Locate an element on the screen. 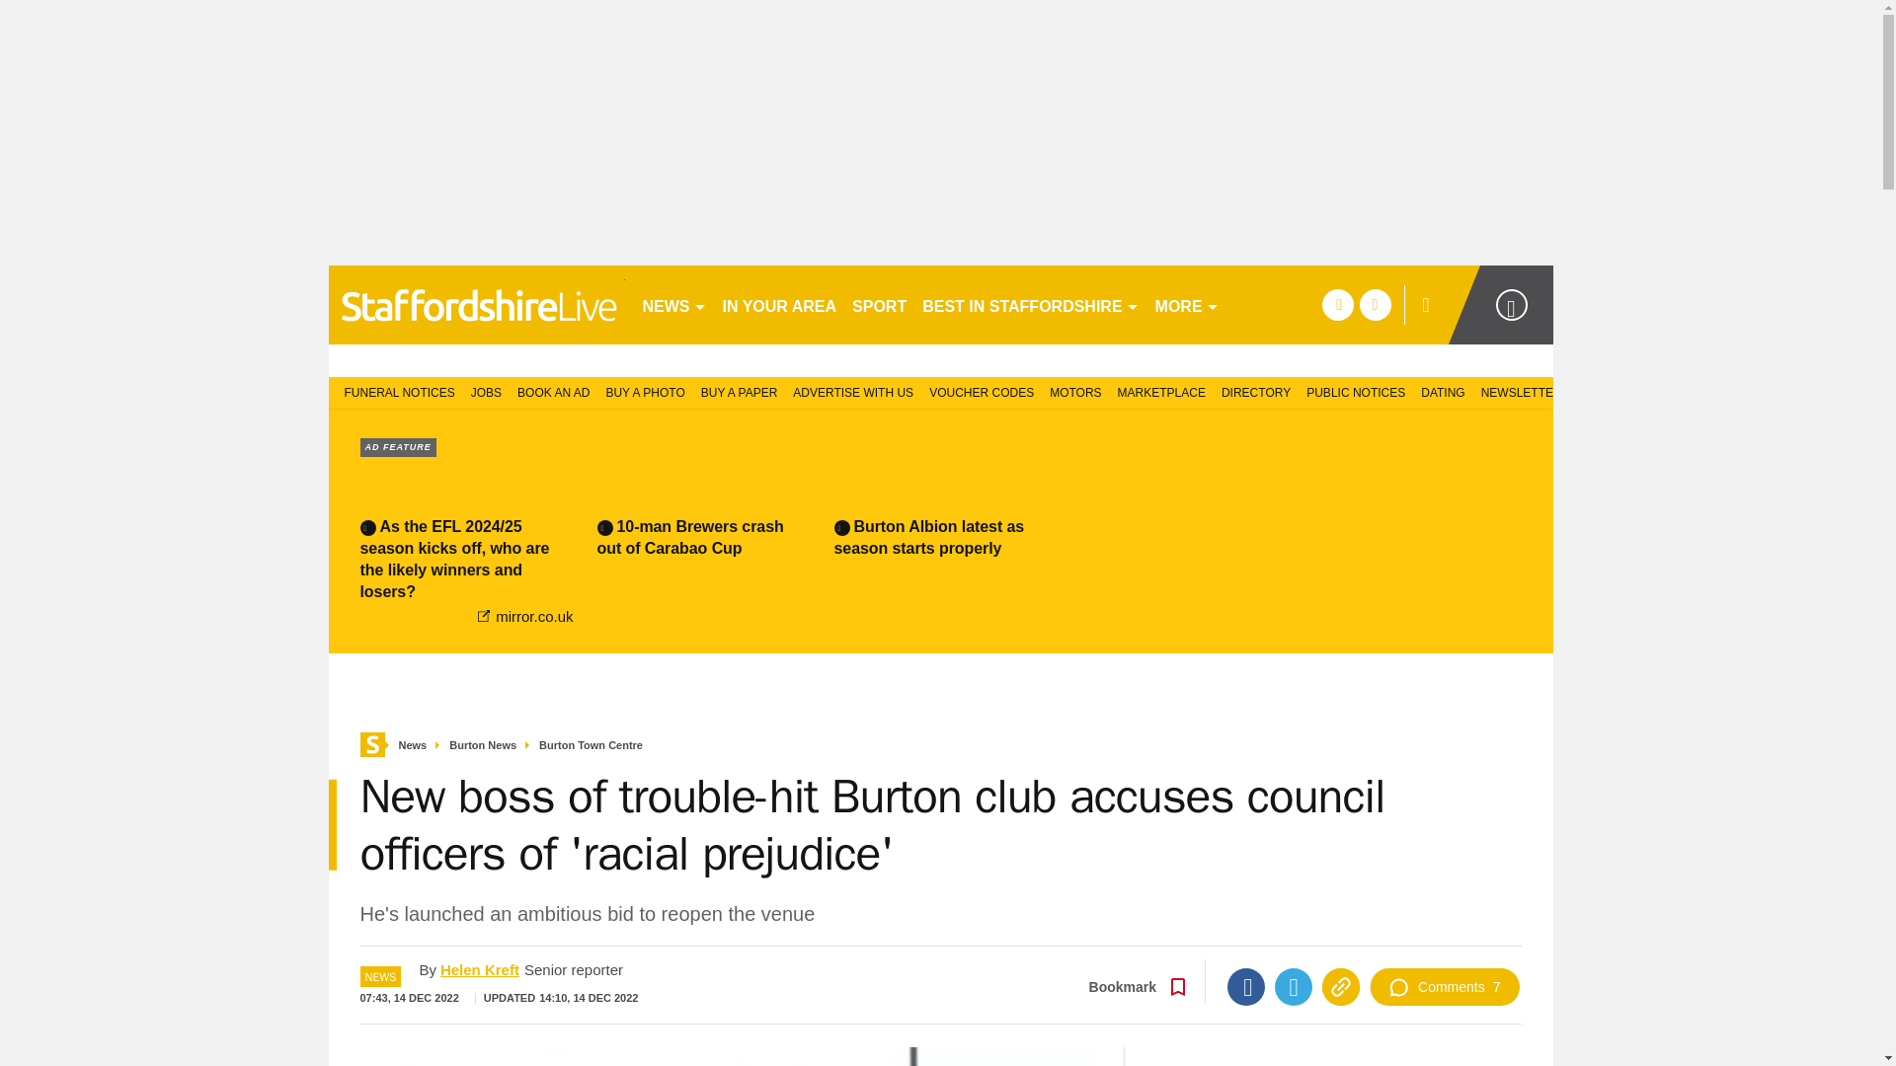 This screenshot has width=1896, height=1066. twitter is located at coordinates (1375, 304).